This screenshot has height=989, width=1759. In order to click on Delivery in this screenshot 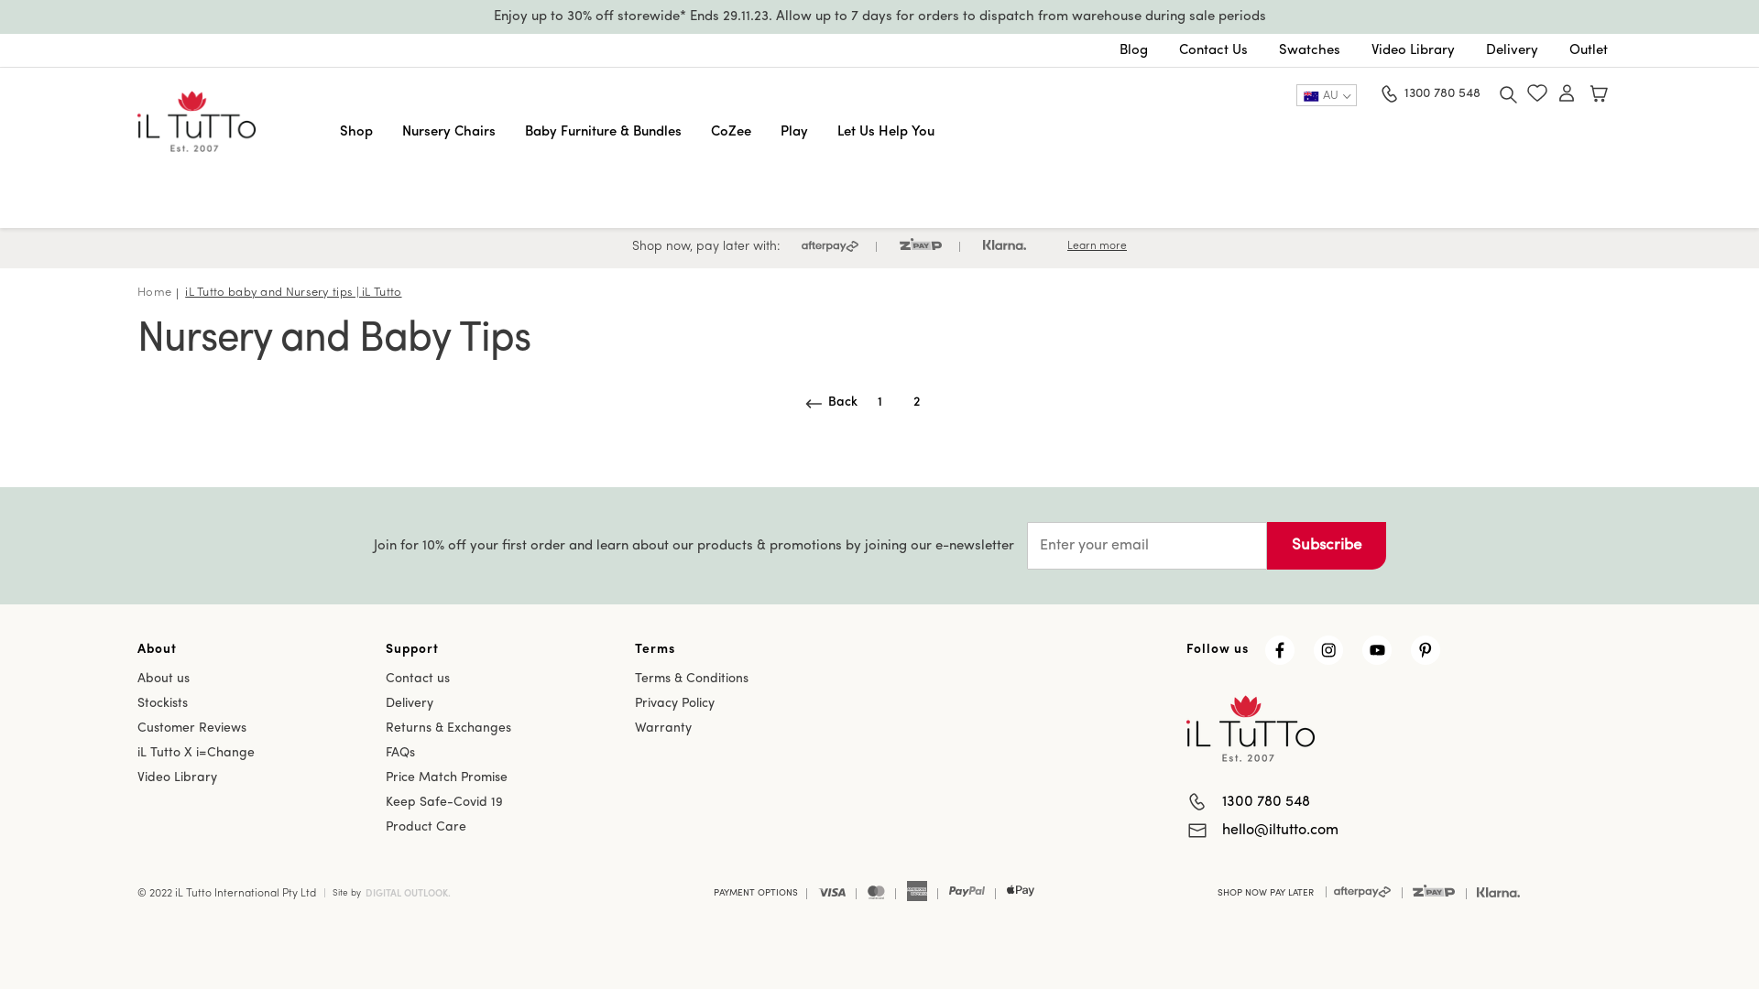, I will do `click(410, 703)`.